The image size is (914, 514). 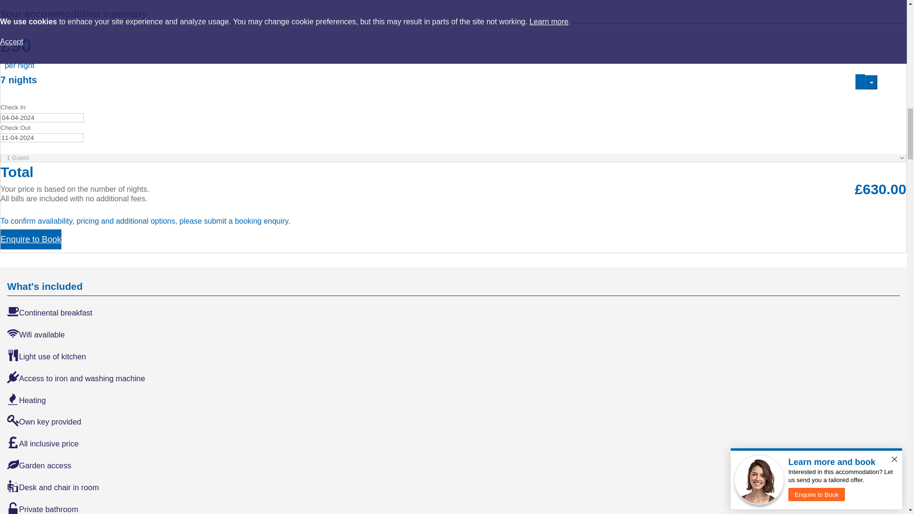 What do you see at coordinates (30, 239) in the screenshot?
I see `Enquire to Book` at bounding box center [30, 239].